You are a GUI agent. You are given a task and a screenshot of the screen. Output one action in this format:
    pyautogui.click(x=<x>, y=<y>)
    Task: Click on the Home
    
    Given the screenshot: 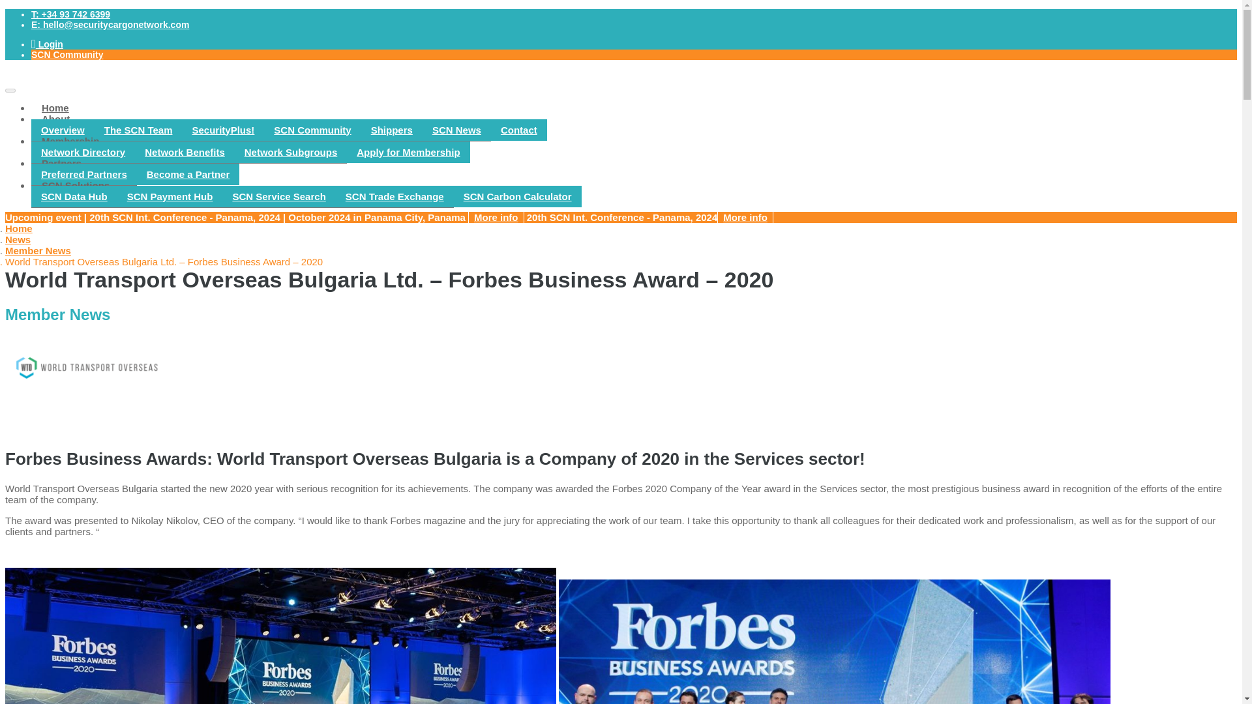 What is the action you would take?
    pyautogui.click(x=18, y=228)
    